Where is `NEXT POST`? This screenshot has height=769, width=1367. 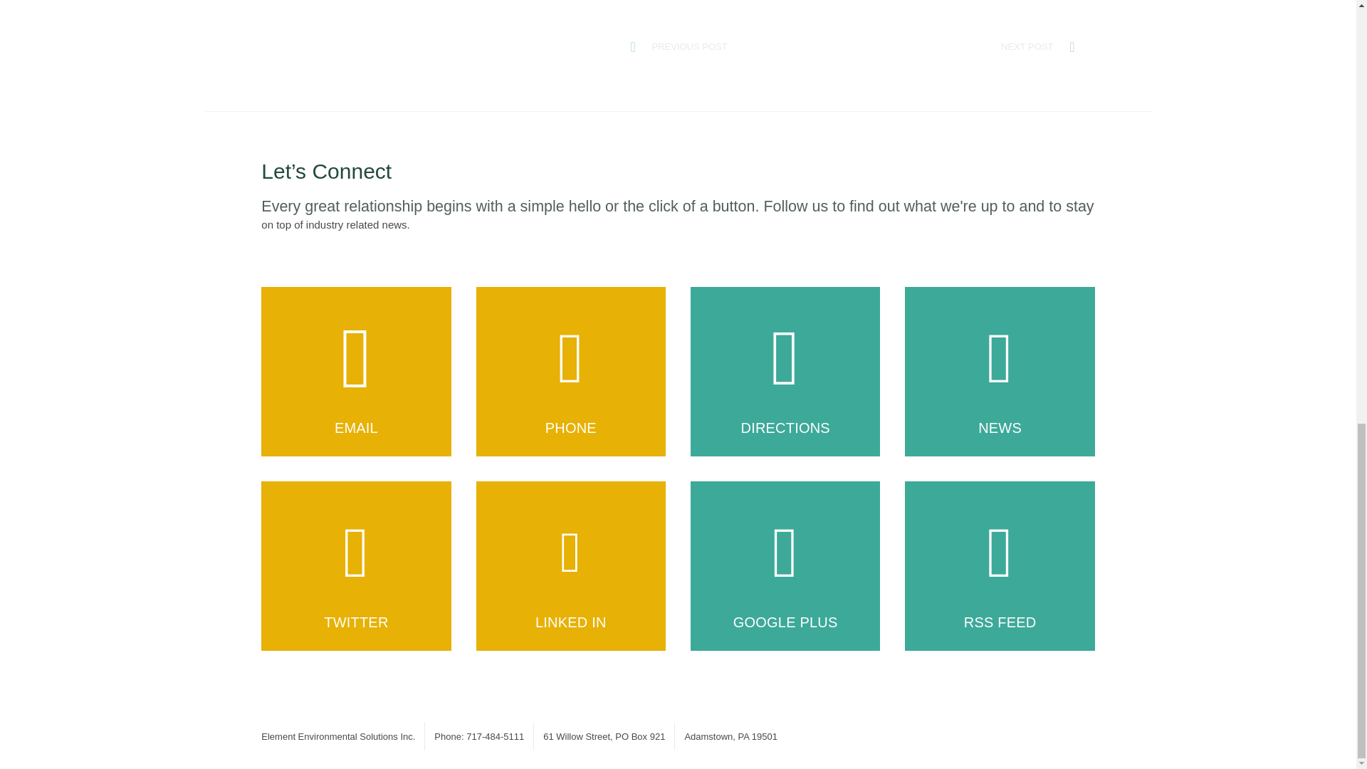 NEXT POST is located at coordinates (1027, 47).